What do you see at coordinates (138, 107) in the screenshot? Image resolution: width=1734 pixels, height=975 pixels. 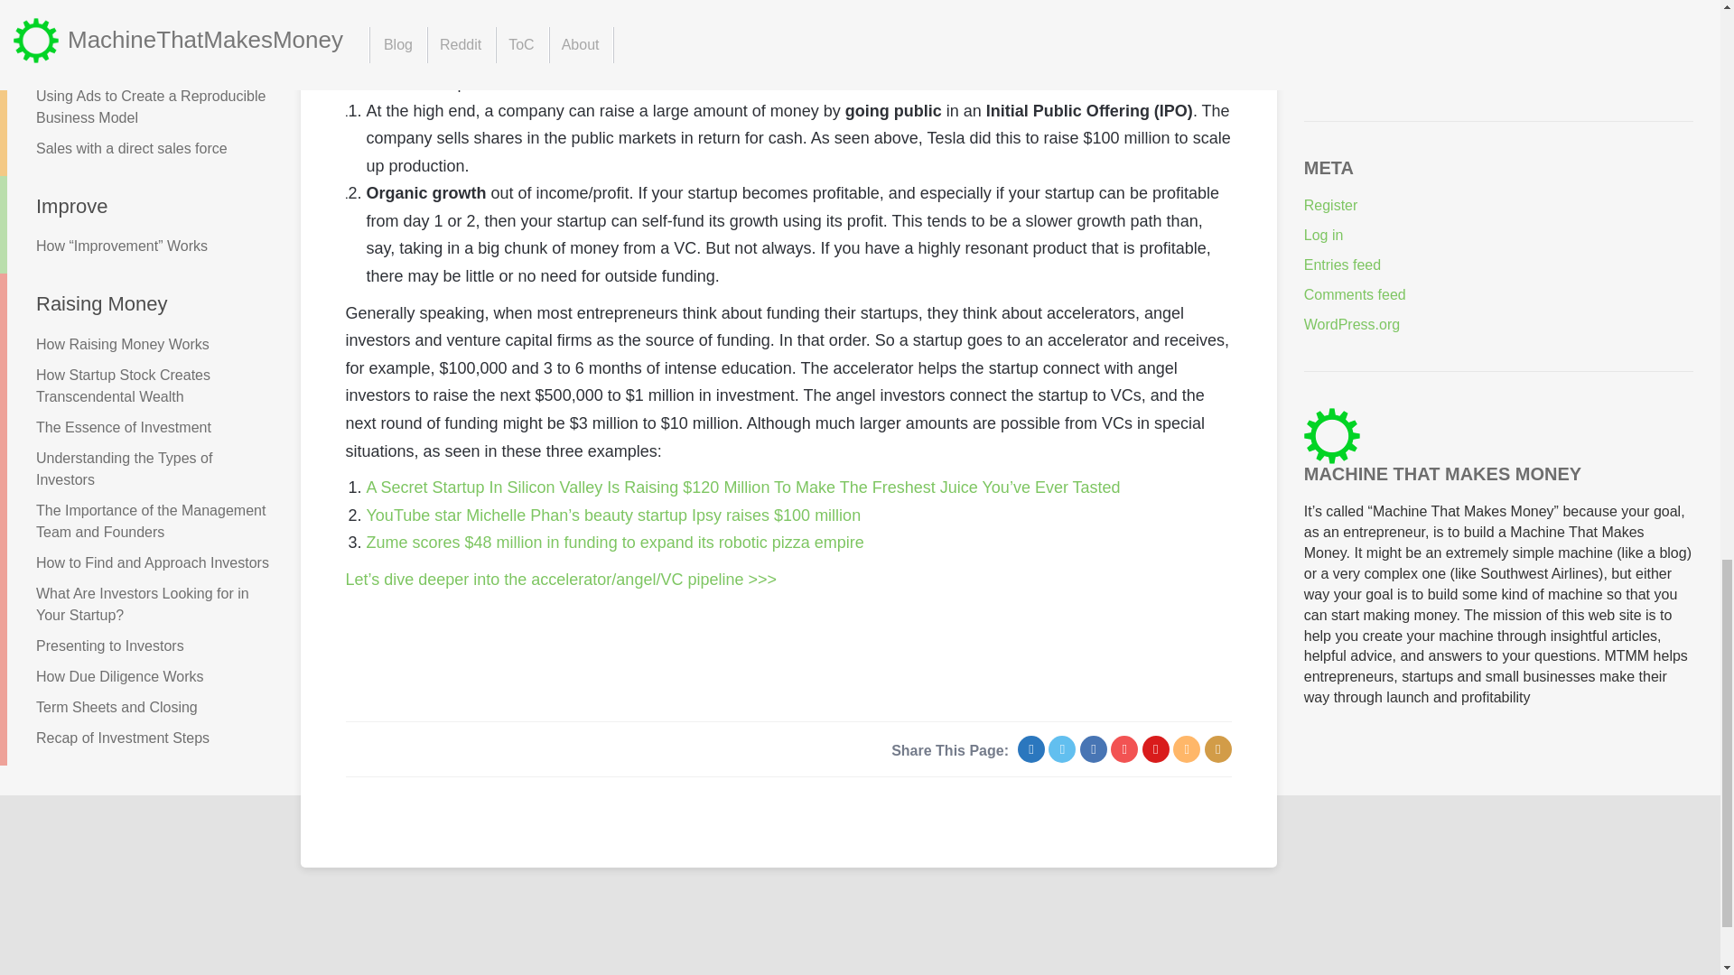 I see `Using Ads to Create a Reproducible Business Model` at bounding box center [138, 107].